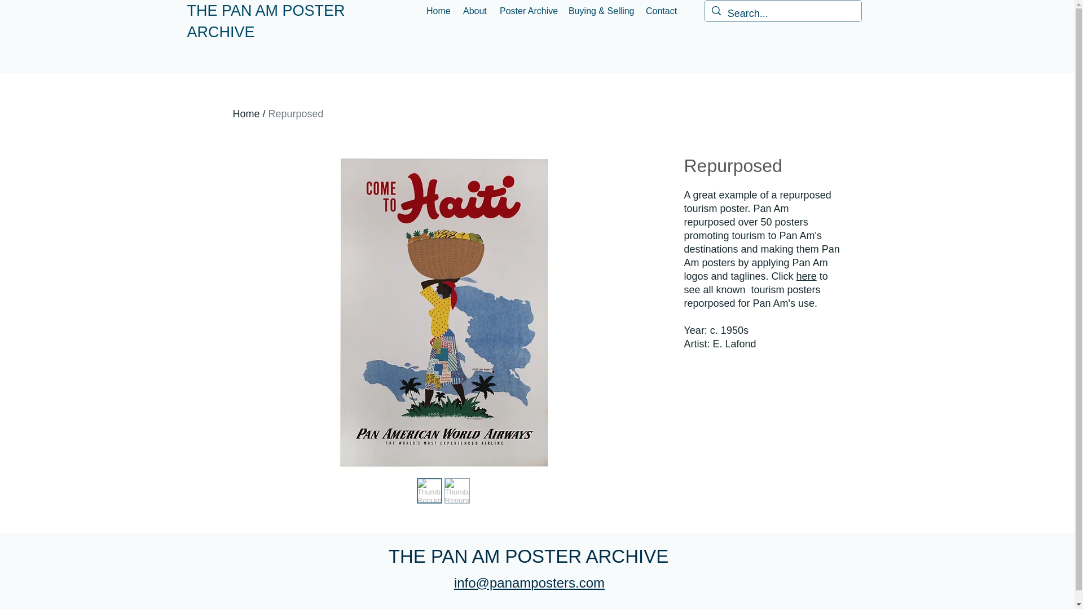 The image size is (1083, 609). What do you see at coordinates (246, 114) in the screenshot?
I see `Home` at bounding box center [246, 114].